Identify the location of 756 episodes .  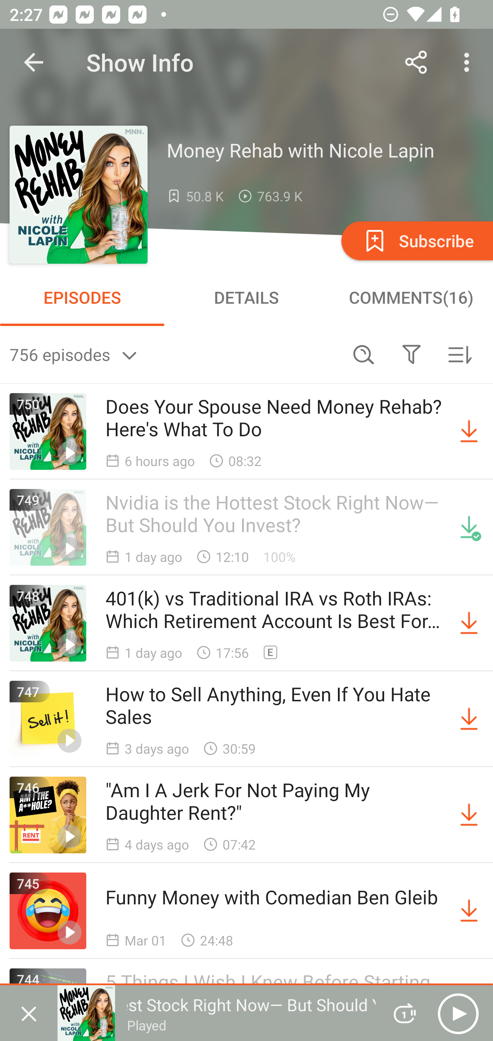
(175, 354).